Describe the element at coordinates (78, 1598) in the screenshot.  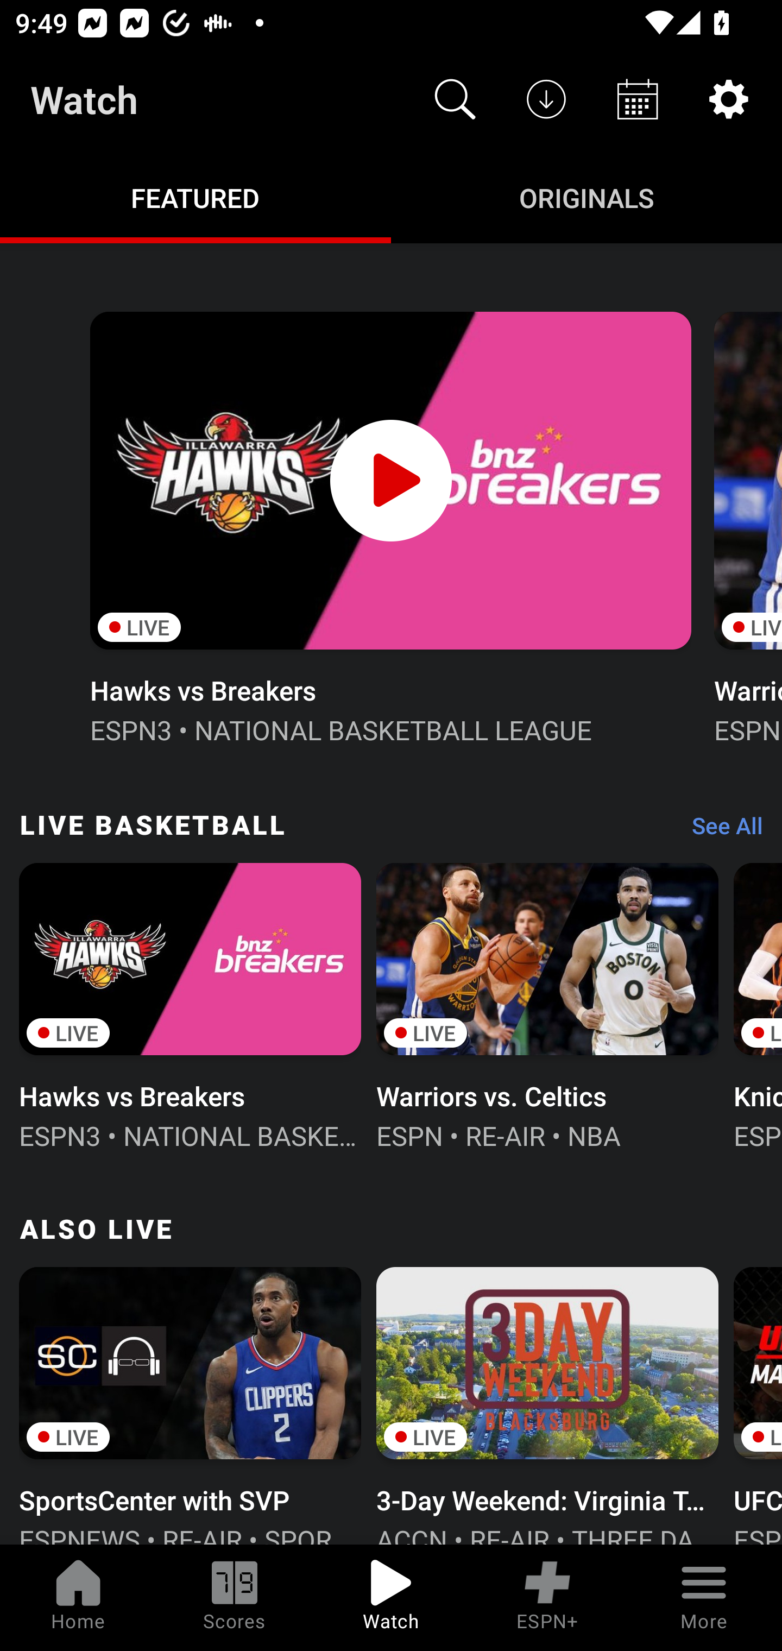
I see `Home` at that location.